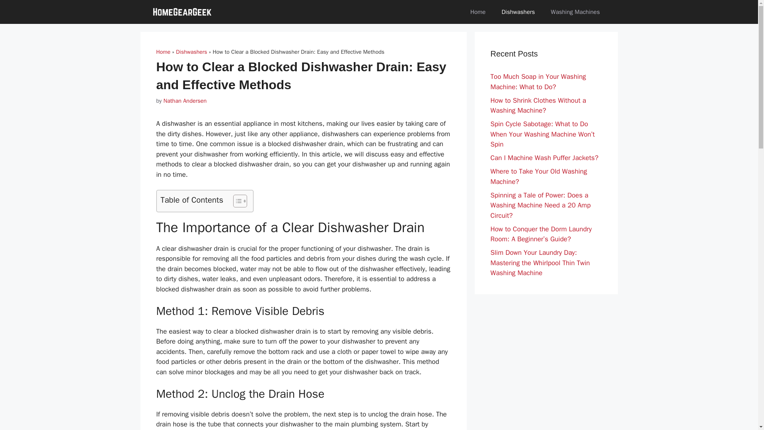 The height and width of the screenshot is (430, 764). I want to click on Too Much Soap in Your Washing Machine: What to Do?, so click(538, 82).